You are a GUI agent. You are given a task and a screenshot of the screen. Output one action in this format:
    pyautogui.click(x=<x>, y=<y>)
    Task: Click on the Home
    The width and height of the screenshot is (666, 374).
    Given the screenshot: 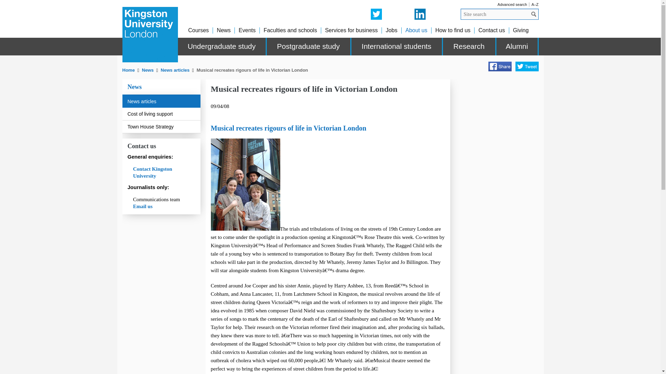 What is the action you would take?
    pyautogui.click(x=129, y=70)
    